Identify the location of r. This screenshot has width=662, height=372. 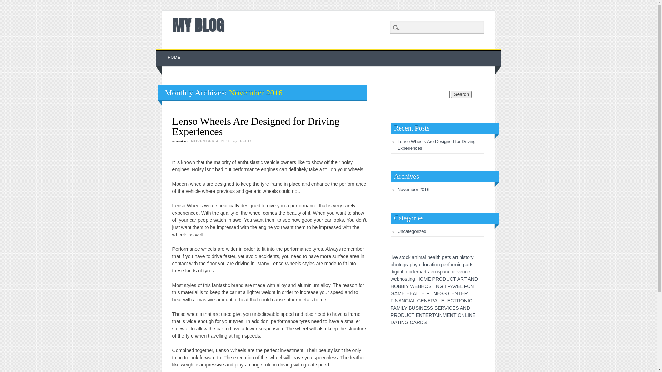
(434, 272).